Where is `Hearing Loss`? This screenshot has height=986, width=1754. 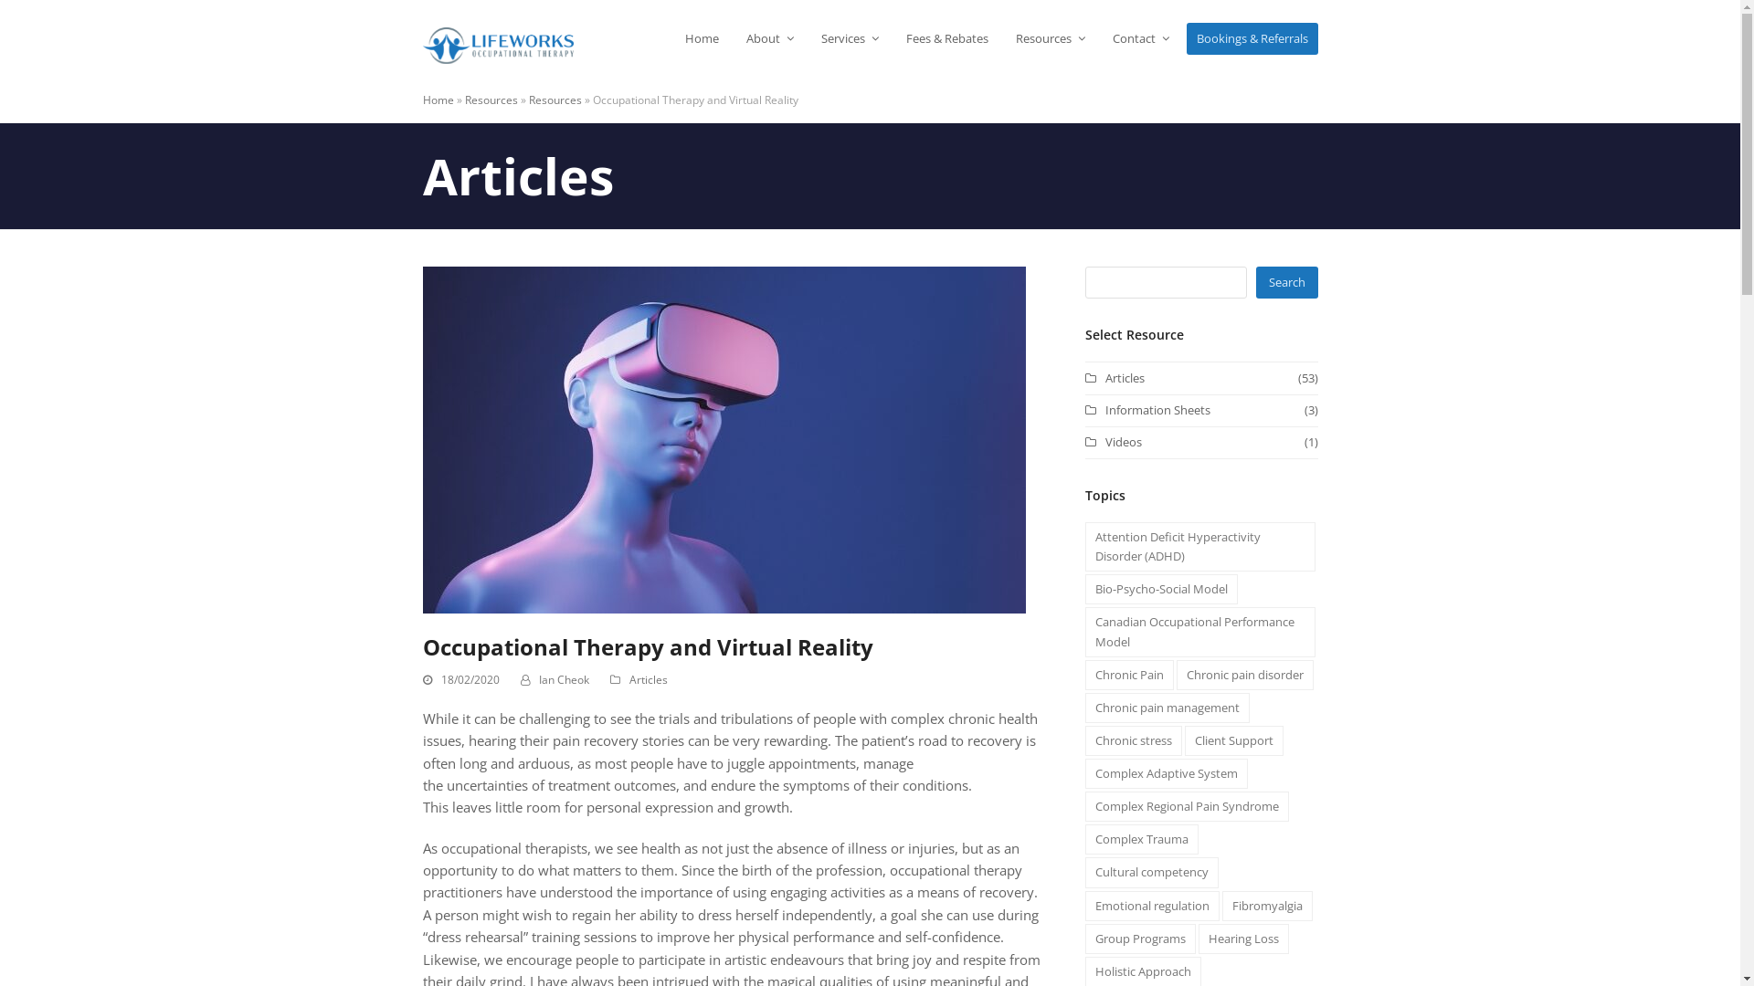 Hearing Loss is located at coordinates (1244, 939).